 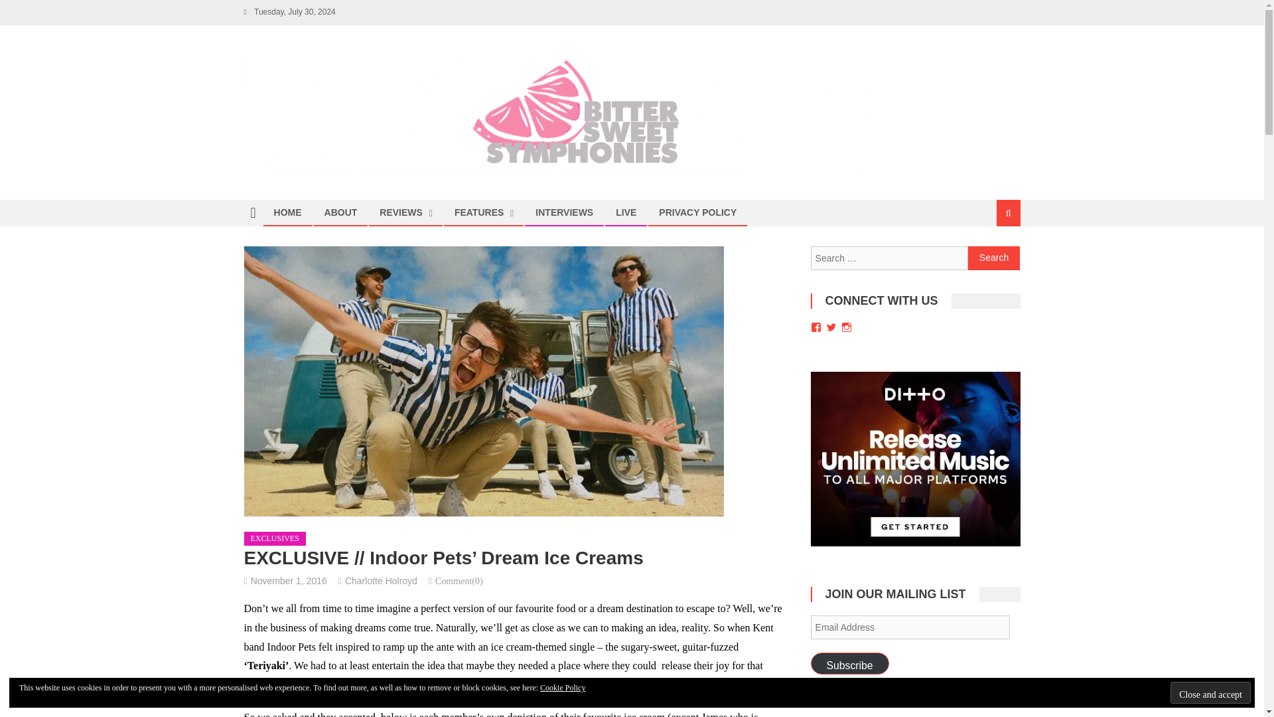 What do you see at coordinates (341, 212) in the screenshot?
I see `ABOUT` at bounding box center [341, 212].